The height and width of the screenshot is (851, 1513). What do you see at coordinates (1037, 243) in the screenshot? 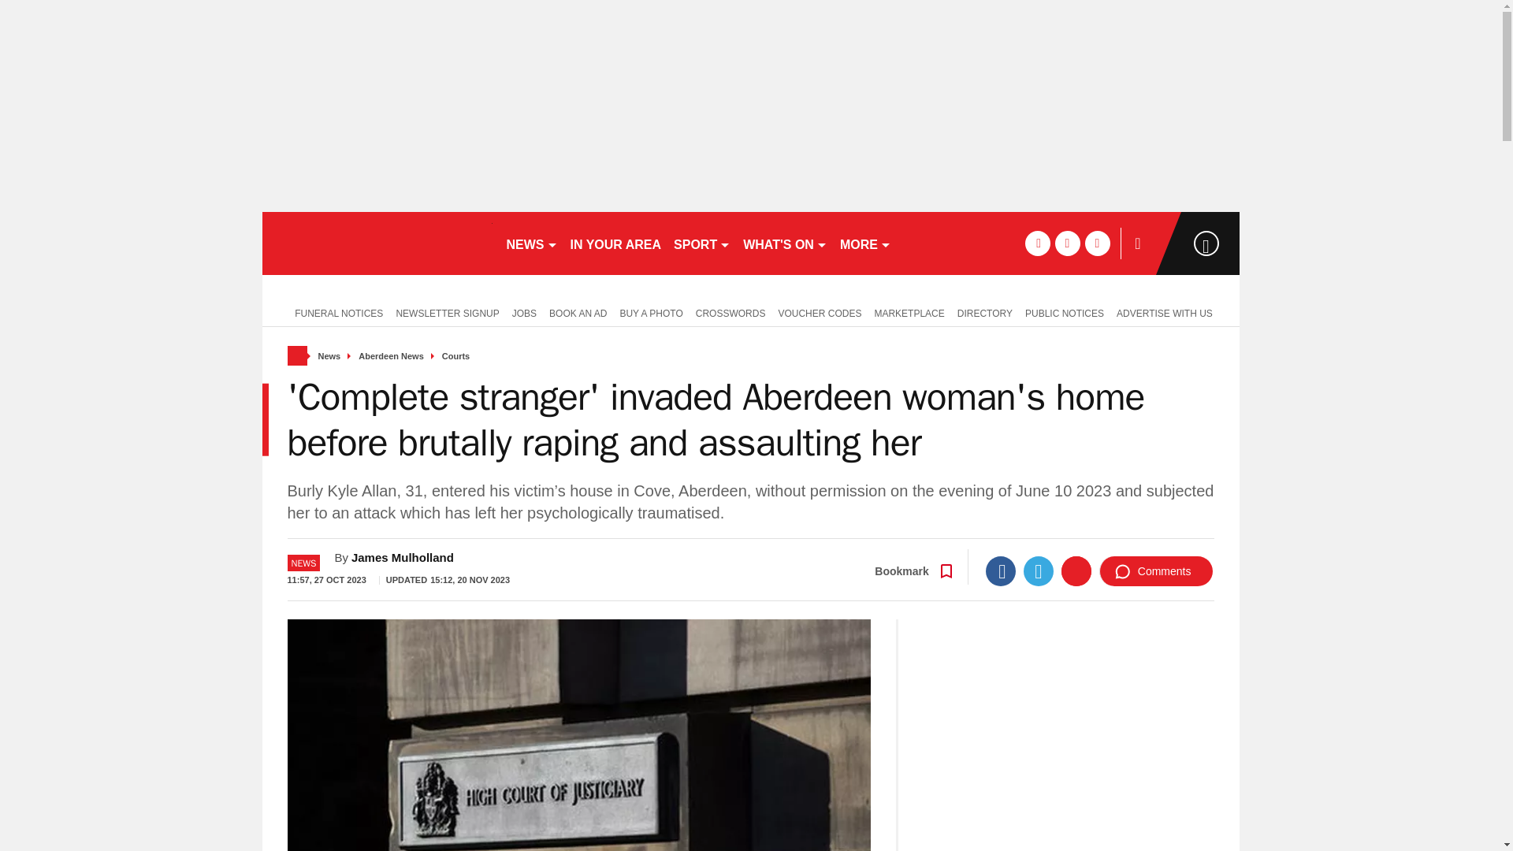
I see `facebook` at bounding box center [1037, 243].